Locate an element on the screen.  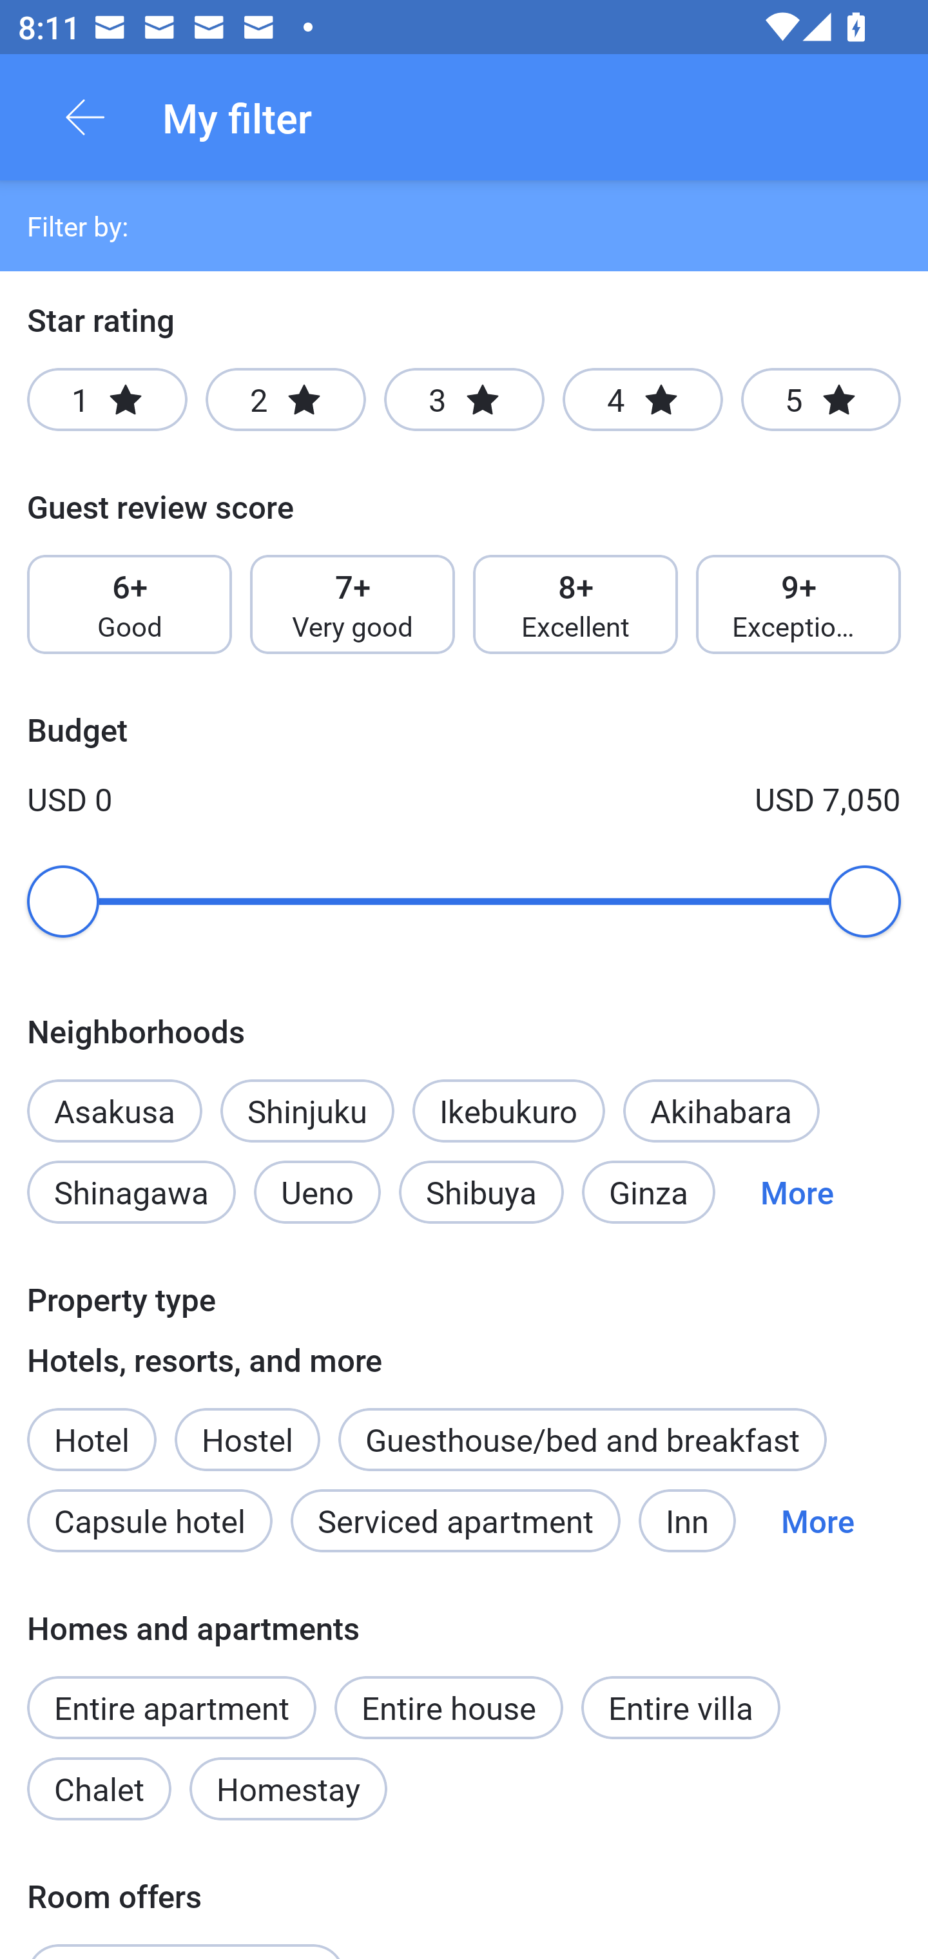
4 is located at coordinates (642, 400).